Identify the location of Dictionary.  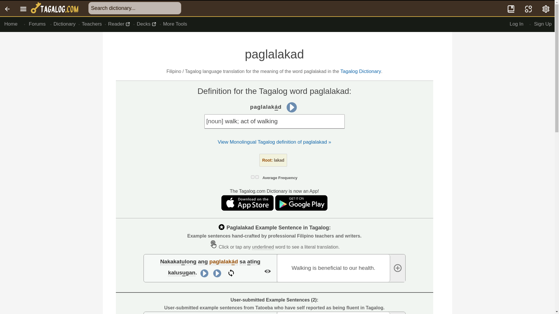
(65, 24).